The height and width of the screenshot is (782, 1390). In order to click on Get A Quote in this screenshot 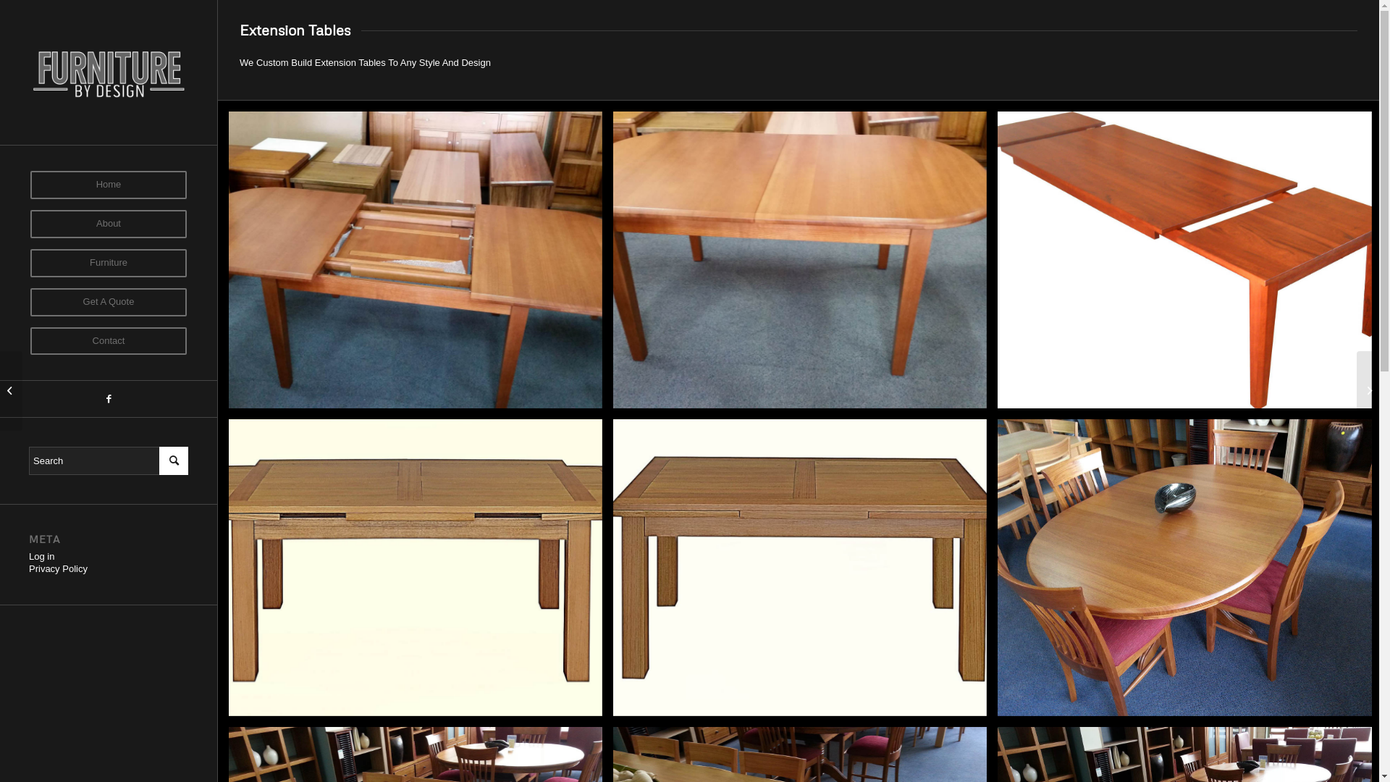, I will do `click(109, 308)`.